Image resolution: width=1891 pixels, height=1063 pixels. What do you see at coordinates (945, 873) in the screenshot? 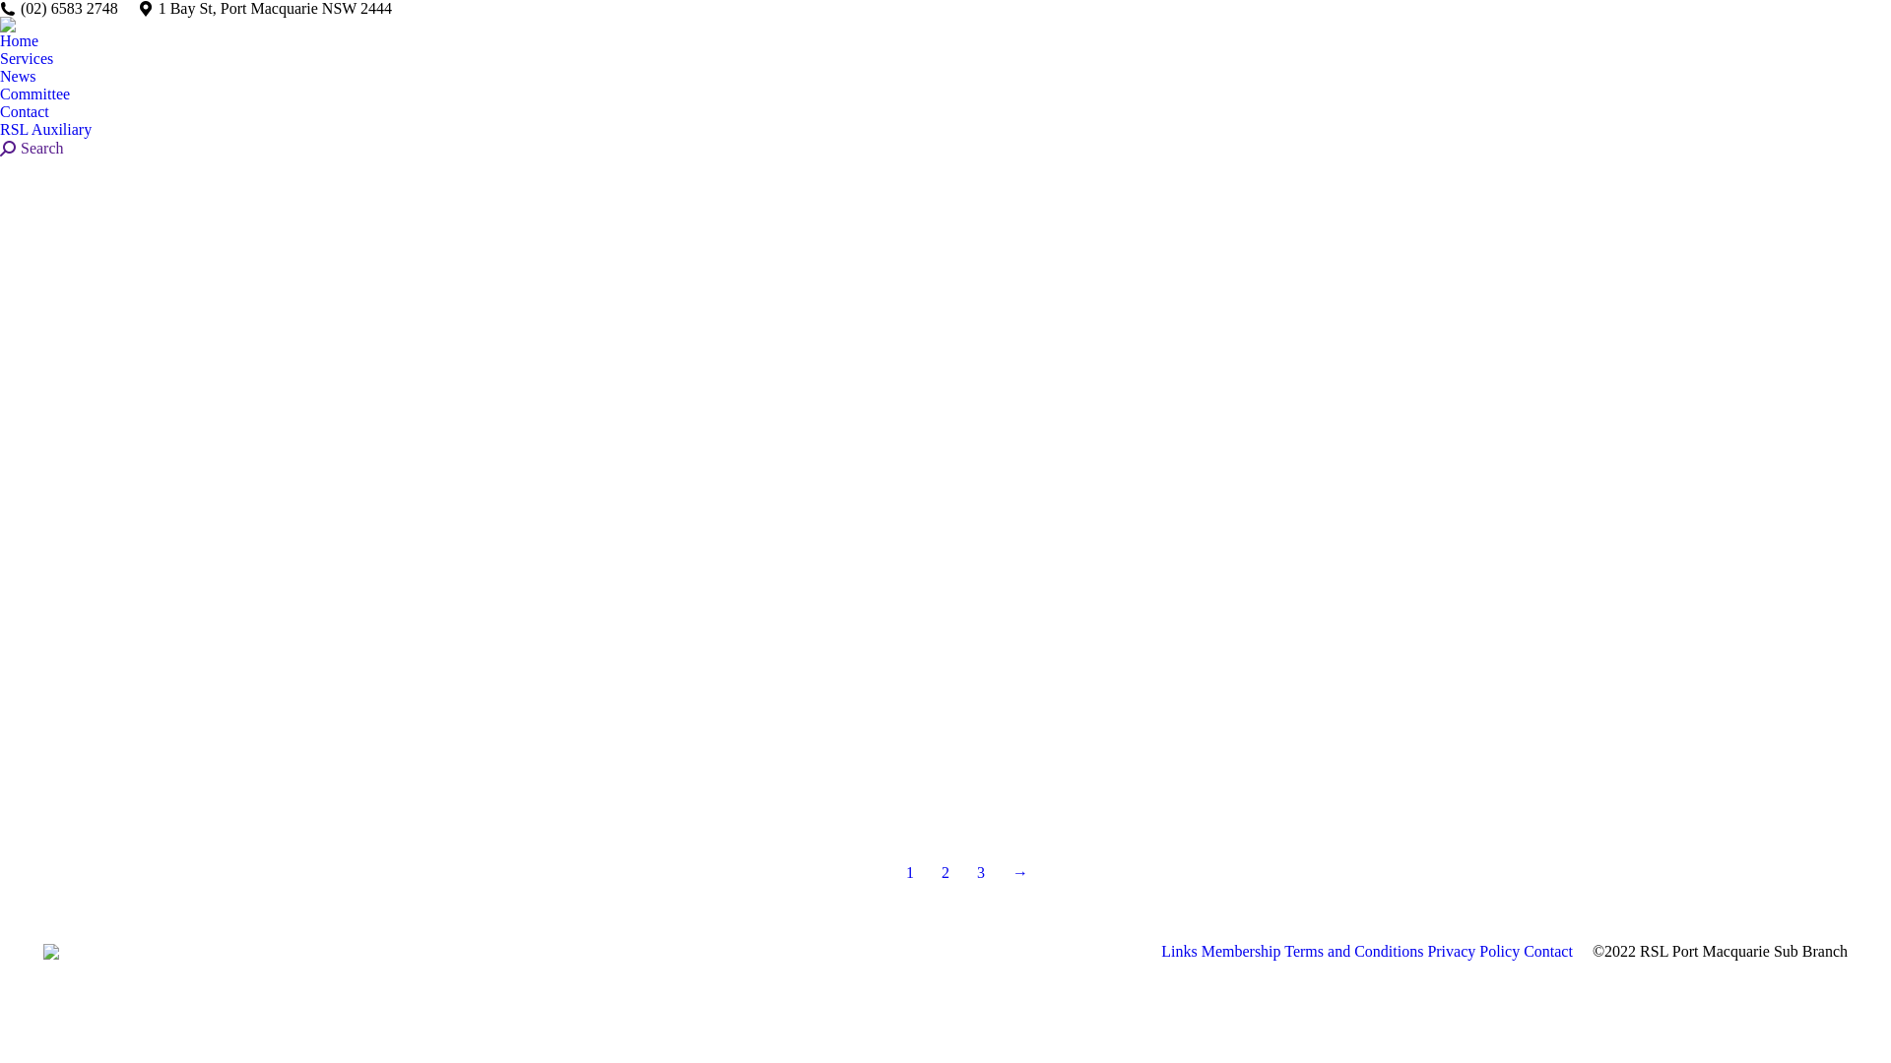
I see `2` at bounding box center [945, 873].